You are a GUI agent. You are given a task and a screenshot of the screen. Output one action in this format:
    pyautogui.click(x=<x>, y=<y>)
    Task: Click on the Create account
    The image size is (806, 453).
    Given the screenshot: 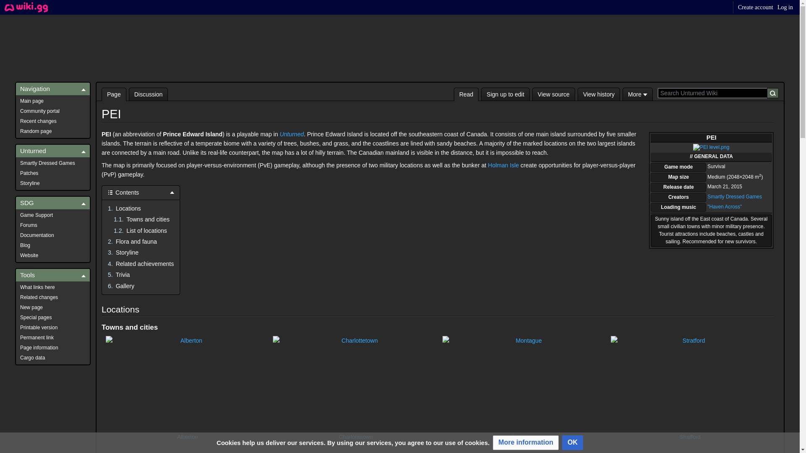 What is the action you would take?
    pyautogui.click(x=756, y=7)
    